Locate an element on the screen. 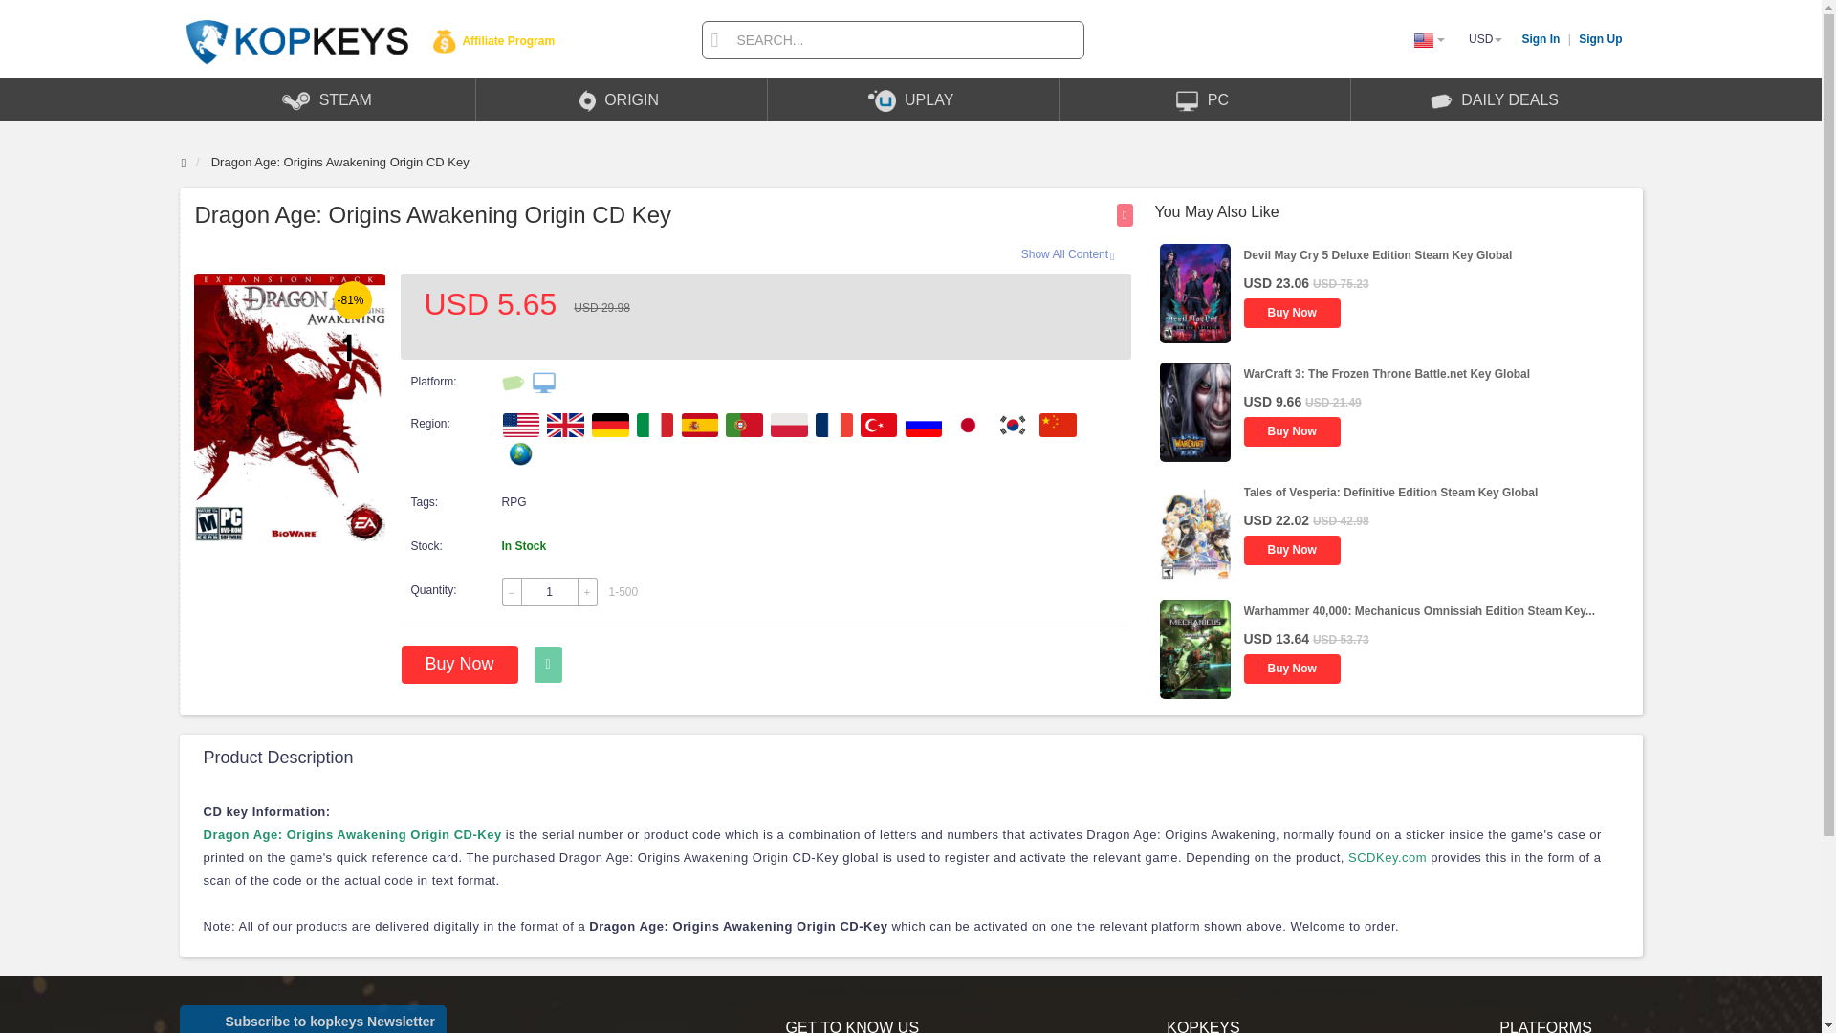 This screenshot has width=1836, height=1033. PC is located at coordinates (1204, 99).